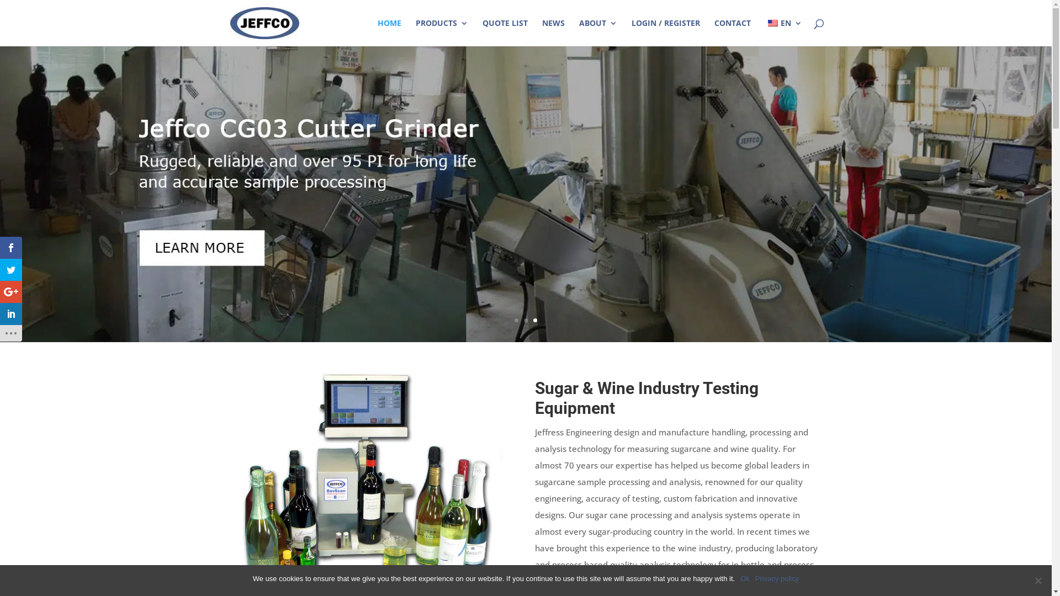 This screenshot has width=1060, height=596. What do you see at coordinates (745, 579) in the screenshot?
I see `Ok` at bounding box center [745, 579].